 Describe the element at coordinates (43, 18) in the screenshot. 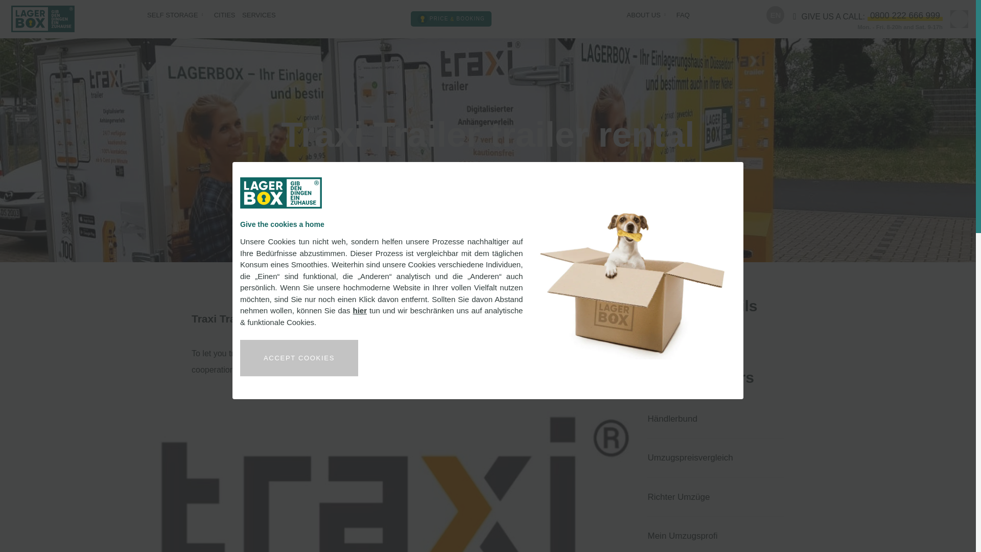

I see `LAGERBOX` at that location.